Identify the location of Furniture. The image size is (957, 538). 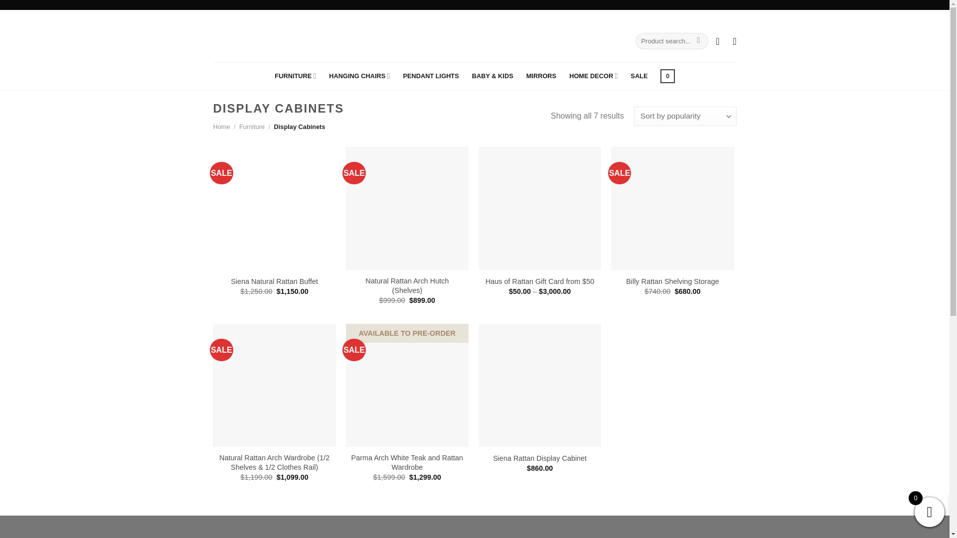
(252, 127).